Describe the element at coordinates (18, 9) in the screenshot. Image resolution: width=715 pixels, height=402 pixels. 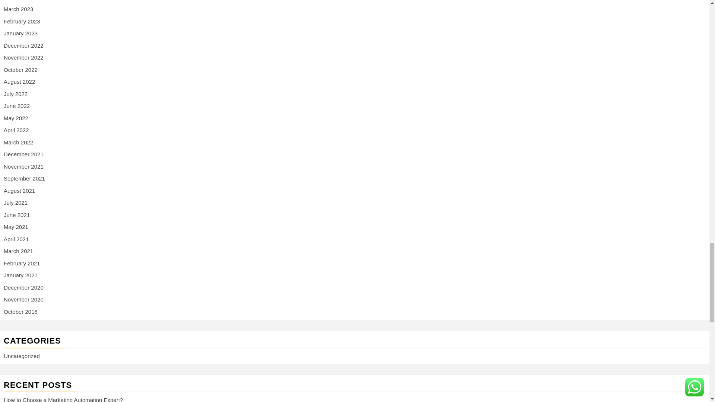
I see `March 2023` at that location.